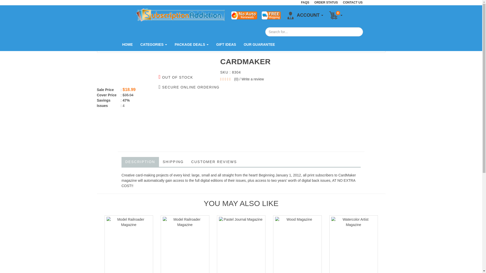 The width and height of the screenshot is (486, 273). Describe the element at coordinates (355, 3) in the screenshot. I see `CONTACT US` at that location.